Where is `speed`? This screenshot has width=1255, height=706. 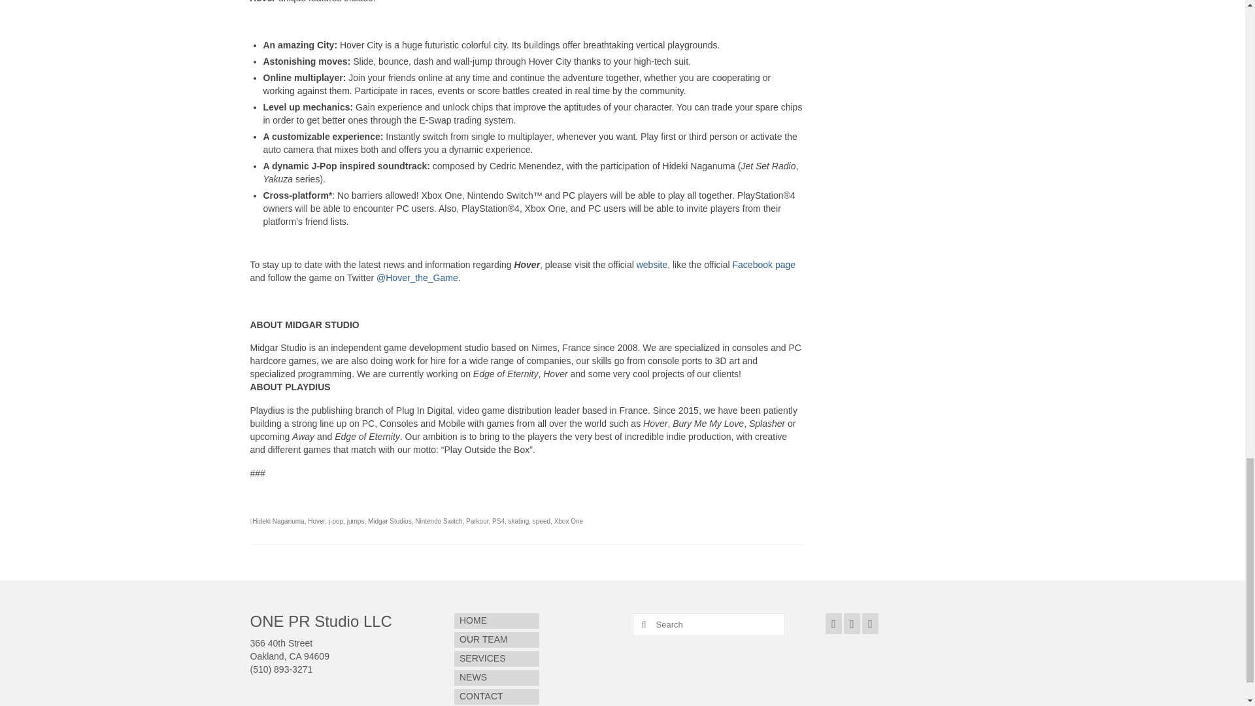
speed is located at coordinates (541, 521).